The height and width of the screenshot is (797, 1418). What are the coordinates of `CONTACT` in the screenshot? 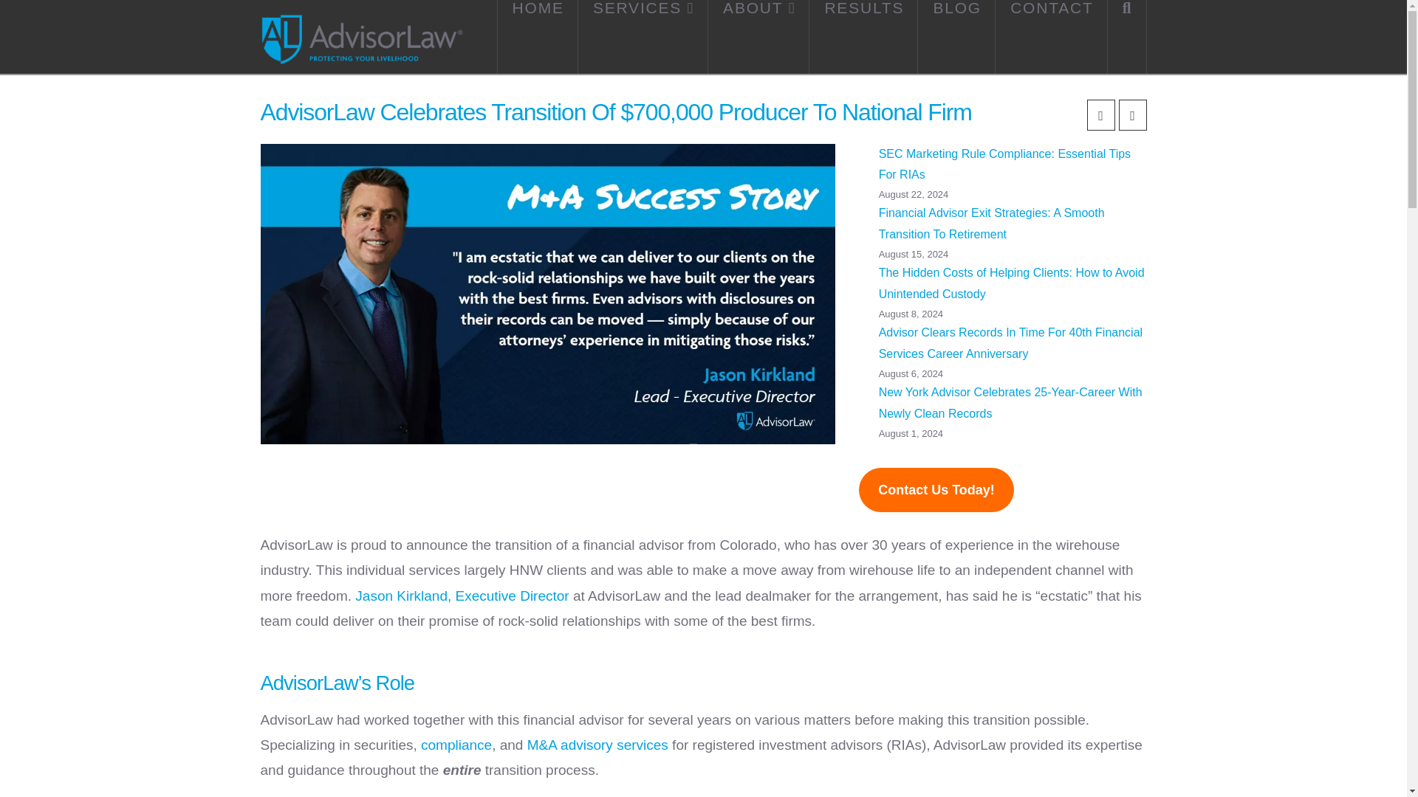 It's located at (1051, 37).